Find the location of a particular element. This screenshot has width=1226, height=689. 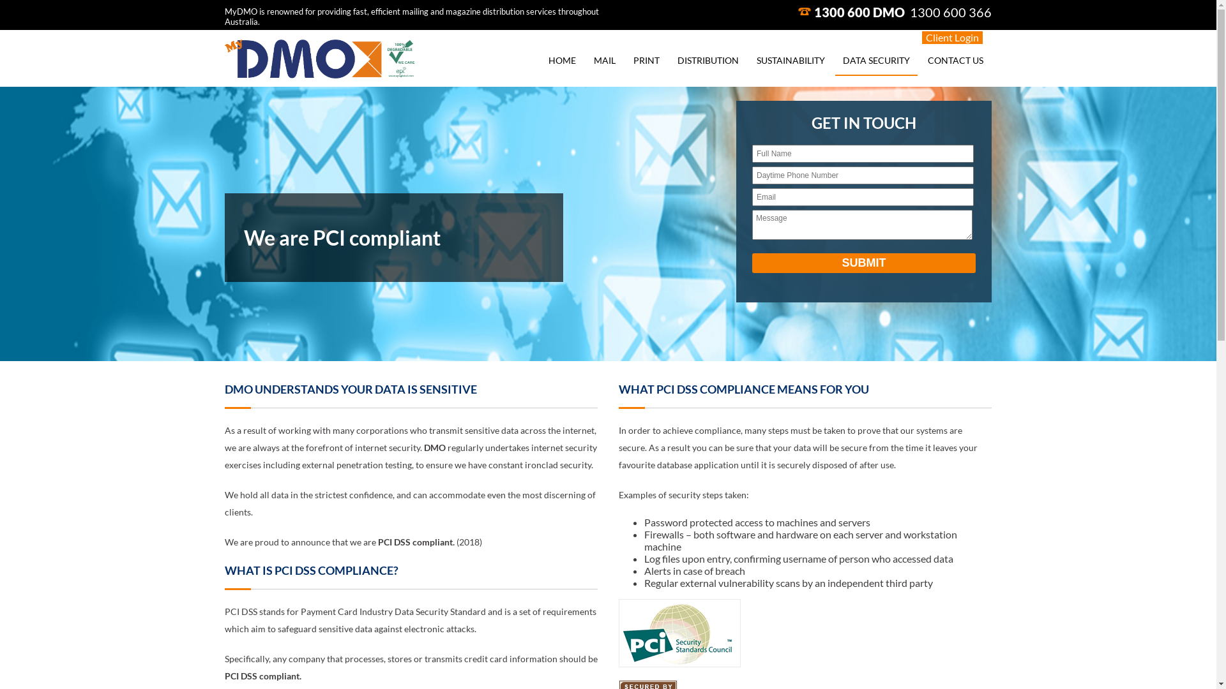

DMO is located at coordinates (321, 74).